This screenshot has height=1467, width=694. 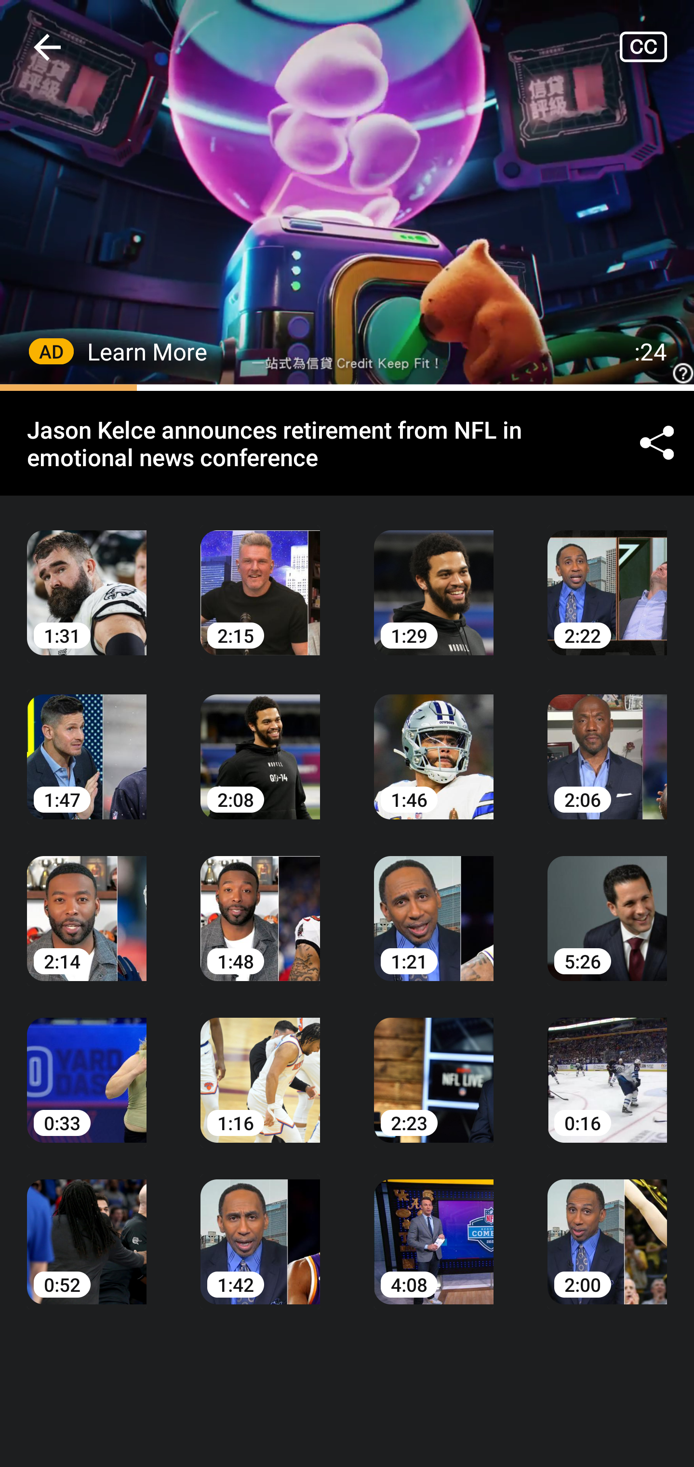 What do you see at coordinates (147, 351) in the screenshot?
I see `Learn More` at bounding box center [147, 351].